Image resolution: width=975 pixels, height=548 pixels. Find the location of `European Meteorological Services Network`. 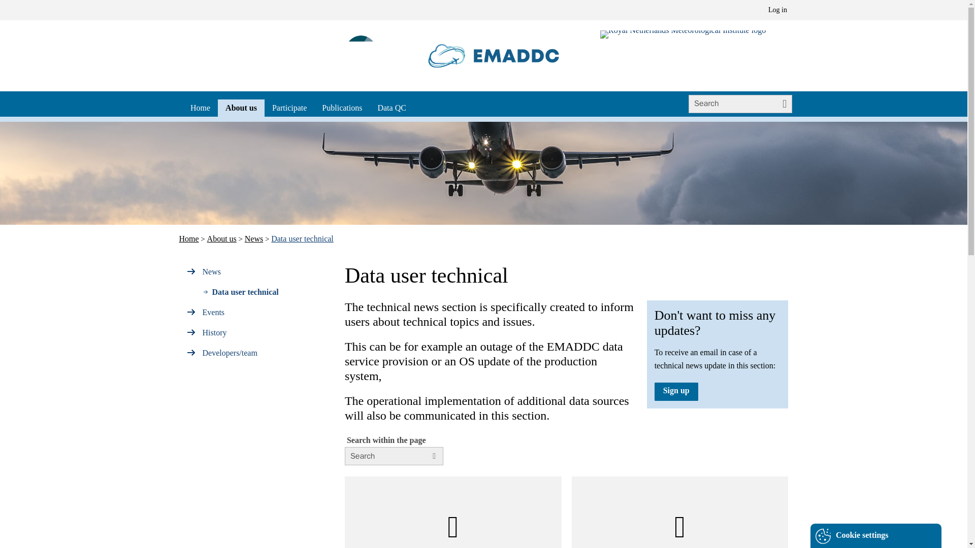

European Meteorological Services Network is located at coordinates (359, 56).